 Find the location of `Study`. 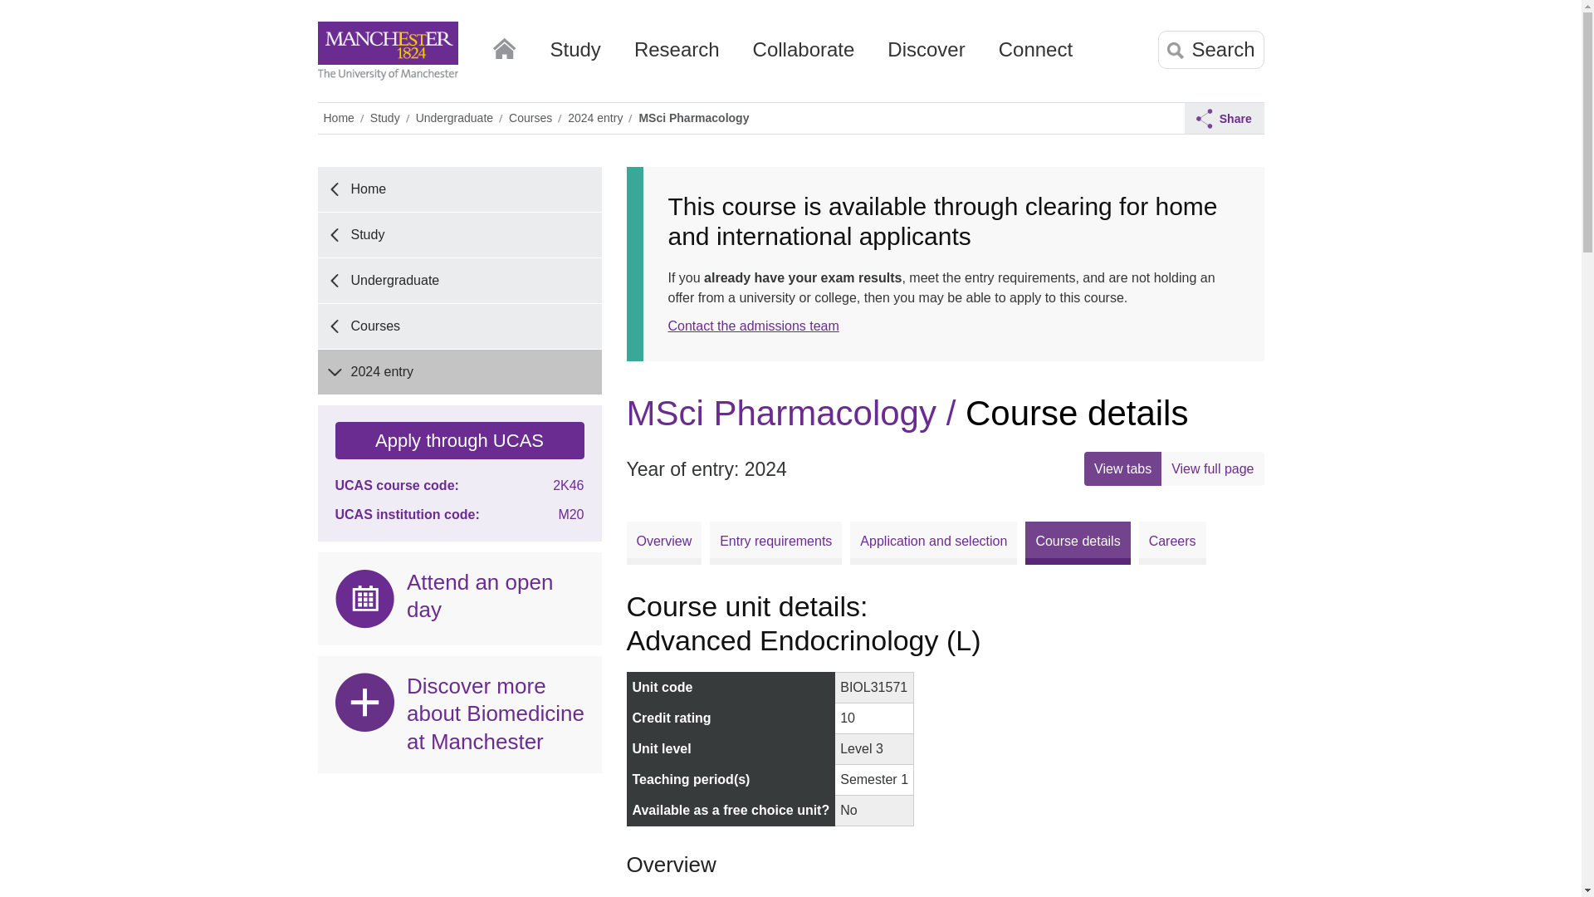

Study is located at coordinates (575, 56).